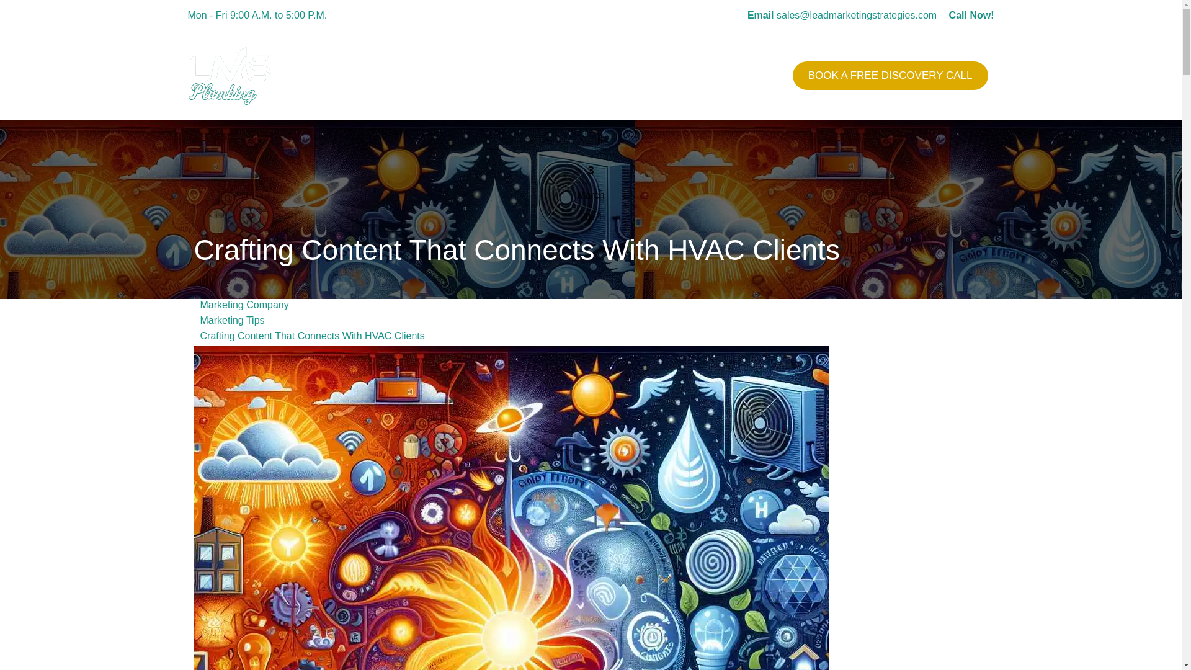  What do you see at coordinates (755, 75) in the screenshot?
I see `CONTACT` at bounding box center [755, 75].